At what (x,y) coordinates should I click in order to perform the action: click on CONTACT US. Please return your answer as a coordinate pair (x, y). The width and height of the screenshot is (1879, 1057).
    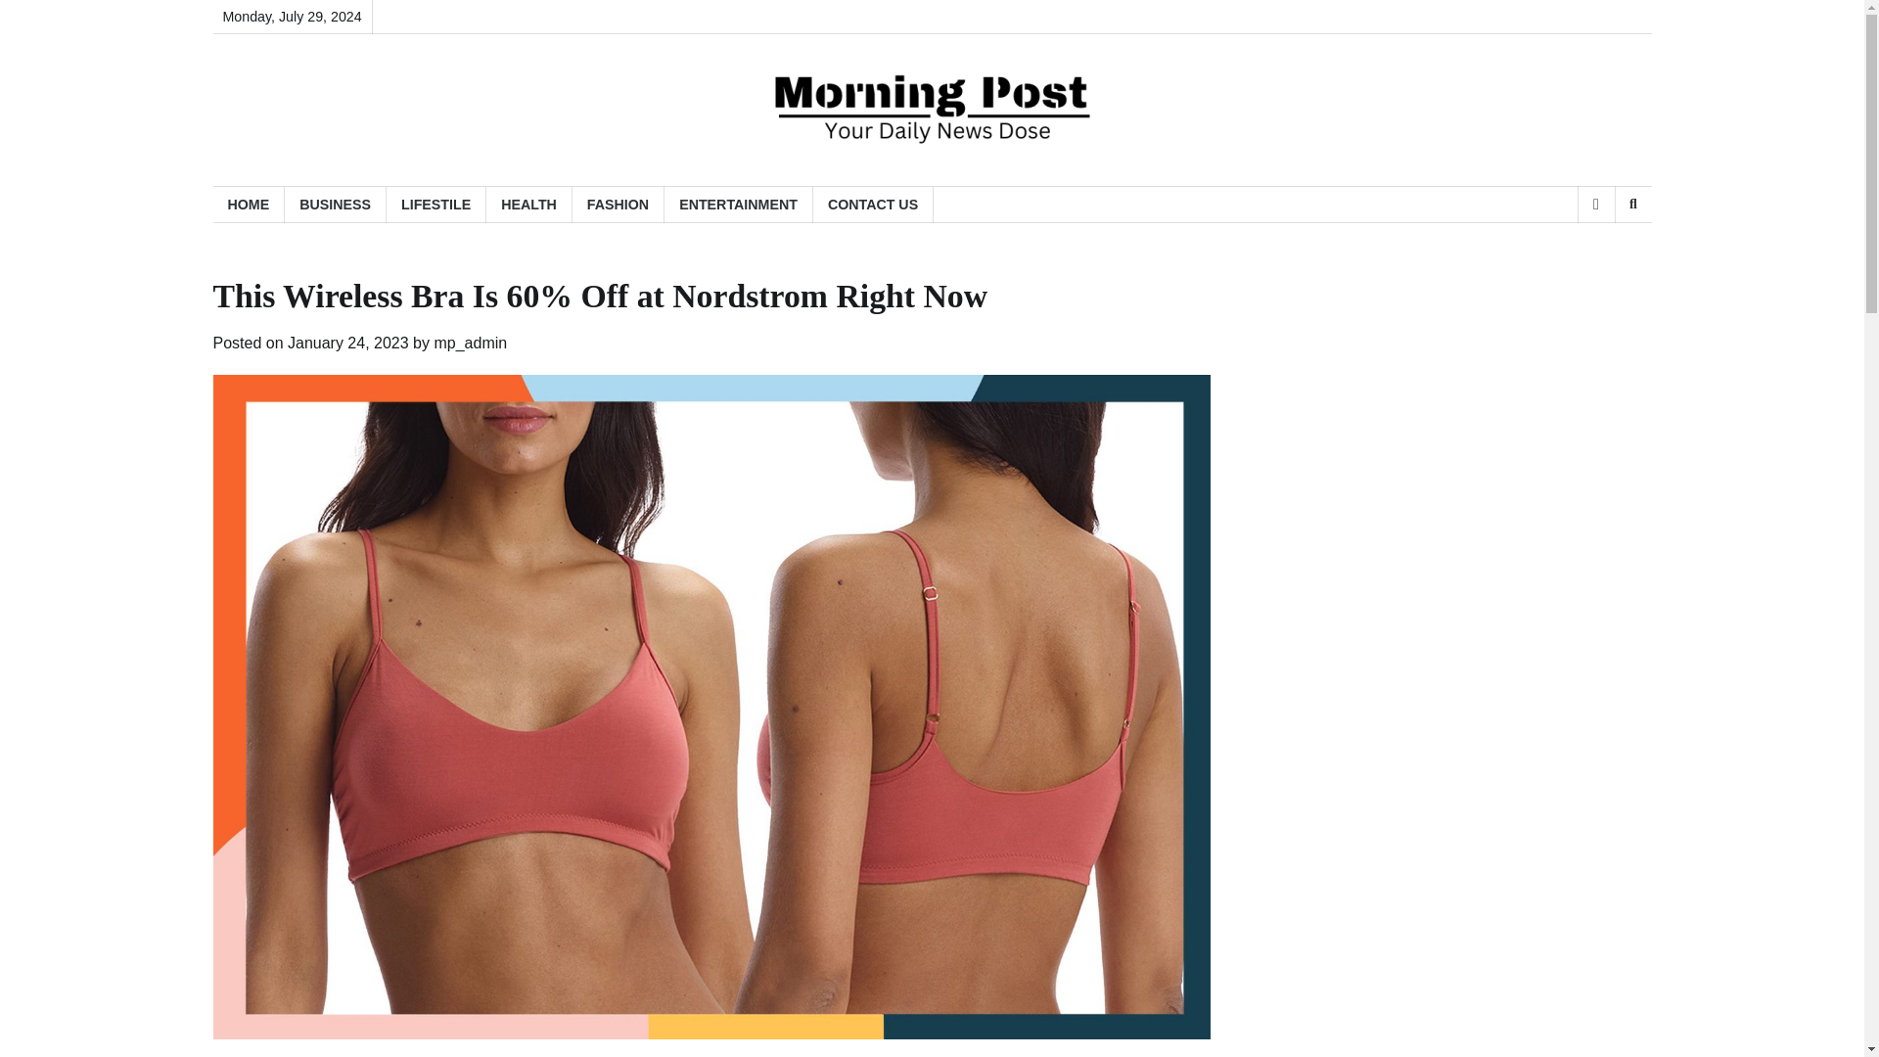
    Looking at the image, I should click on (873, 205).